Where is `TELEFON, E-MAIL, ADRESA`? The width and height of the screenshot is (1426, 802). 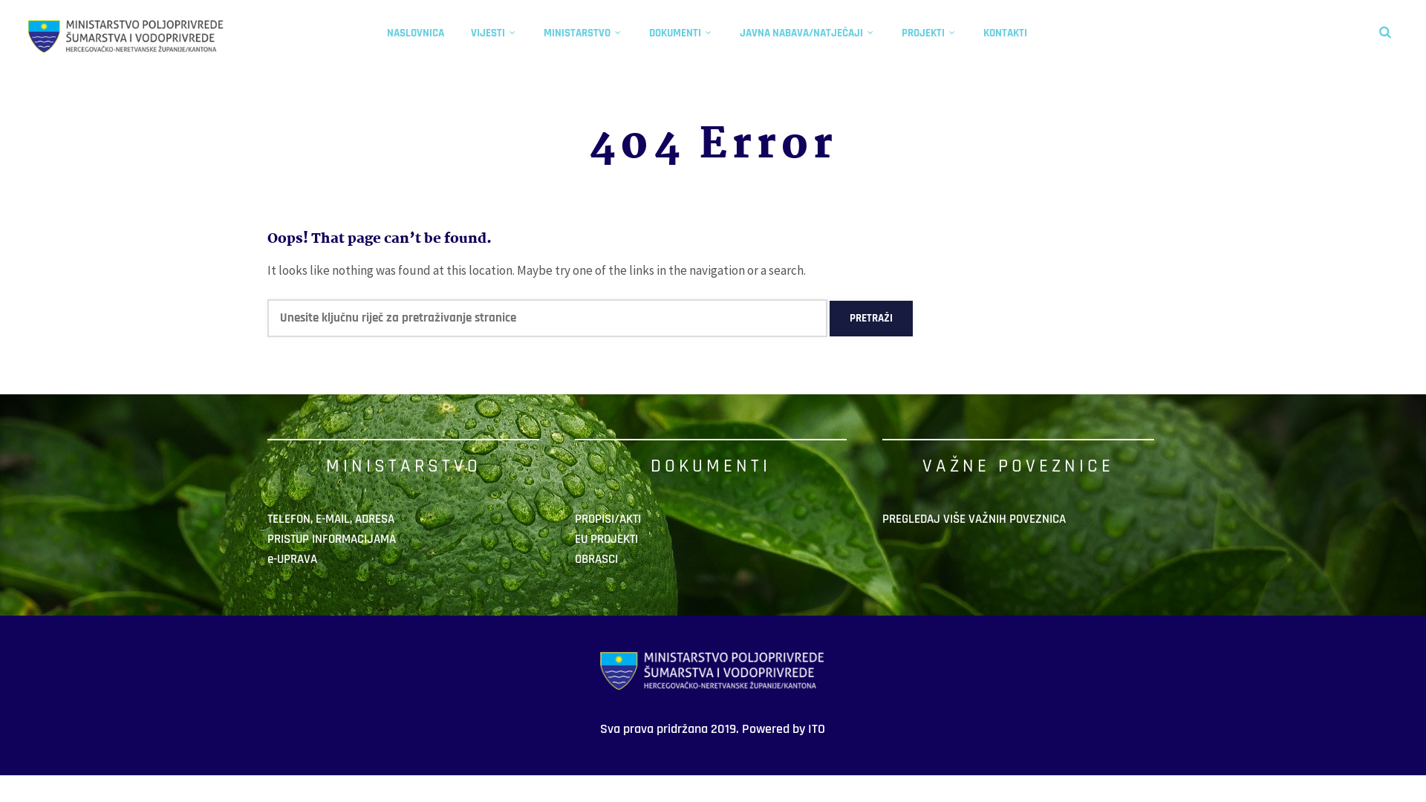
TELEFON, E-MAIL, ADRESA is located at coordinates (331, 519).